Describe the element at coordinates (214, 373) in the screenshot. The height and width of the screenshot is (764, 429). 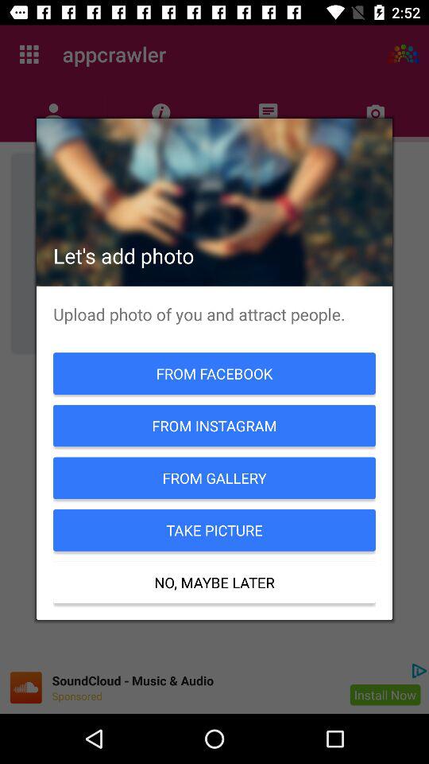
I see `turn on from facebook` at that location.